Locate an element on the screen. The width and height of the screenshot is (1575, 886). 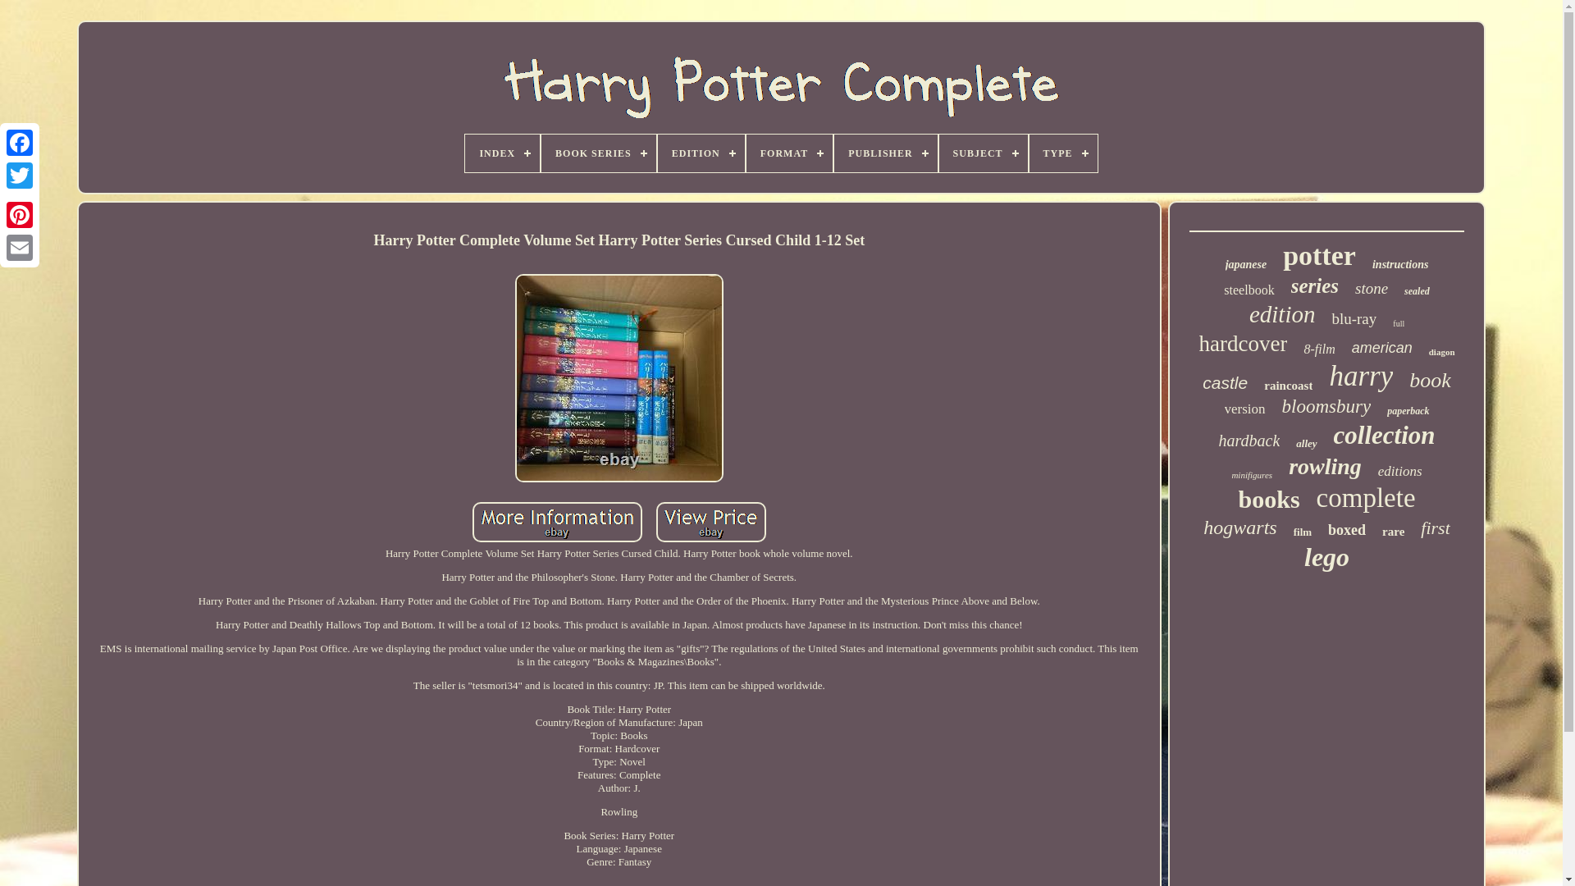
INDEX is located at coordinates (502, 153).